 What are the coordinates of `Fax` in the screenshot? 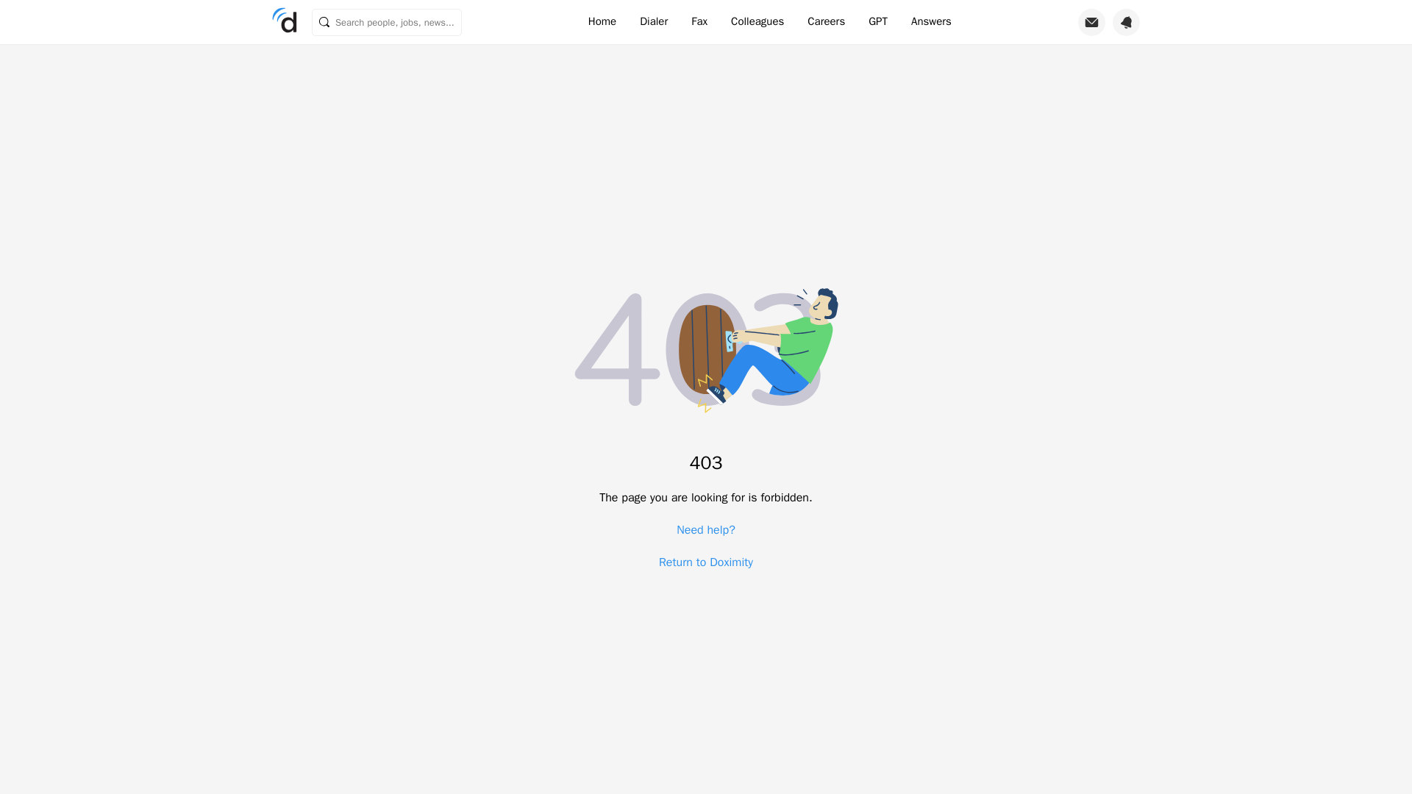 It's located at (699, 22).